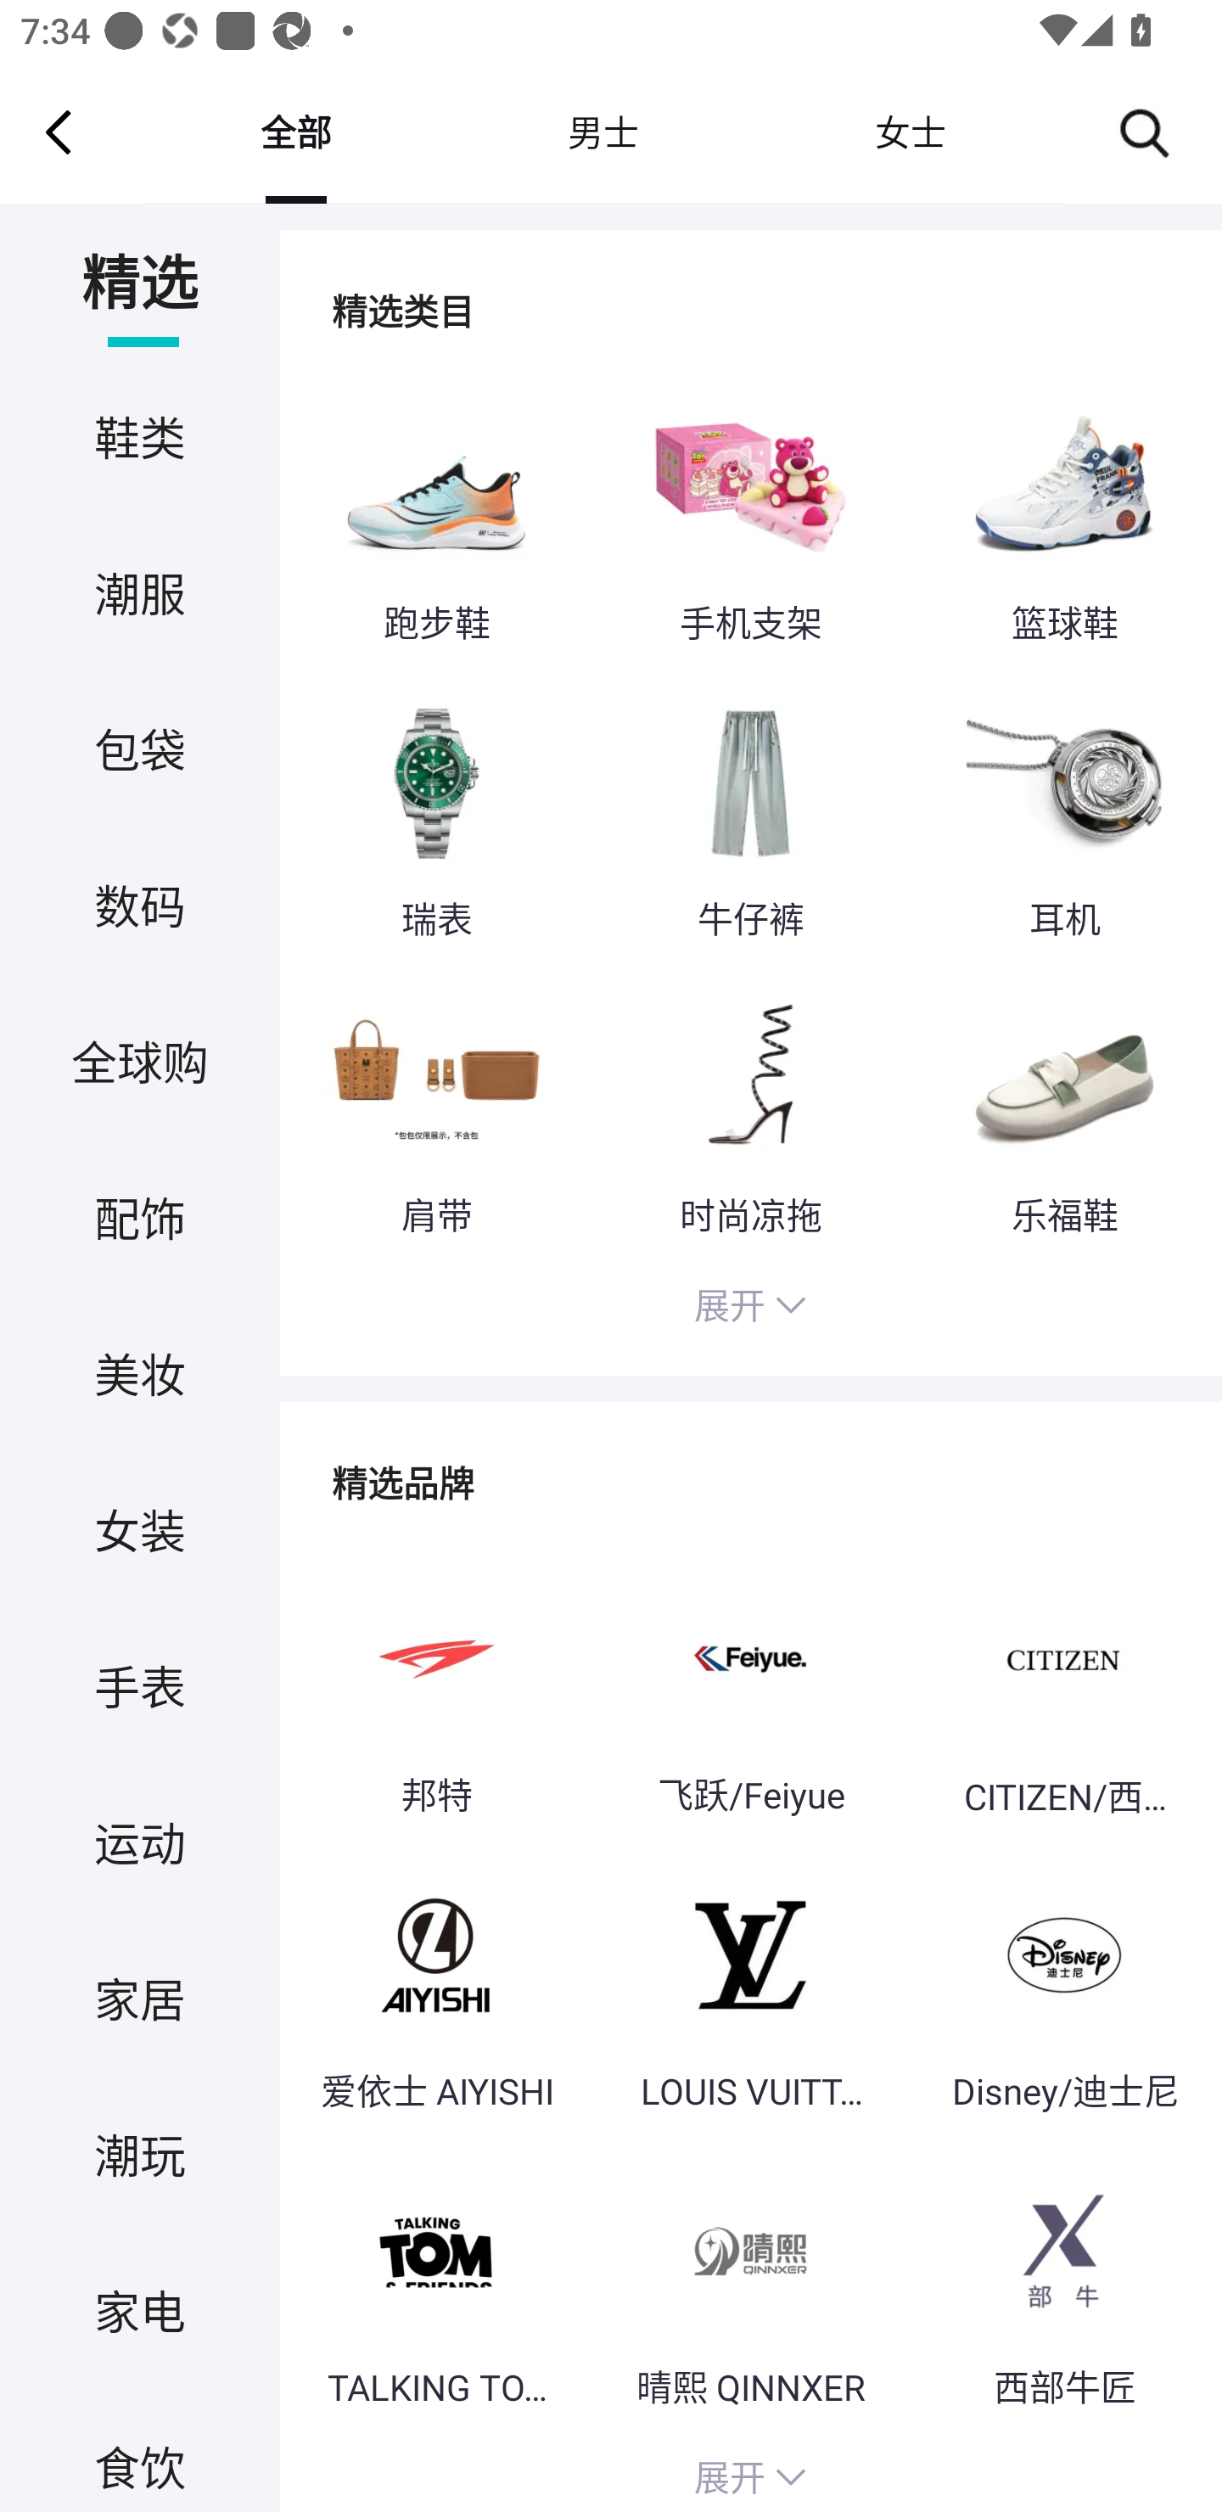 This screenshot has width=1222, height=2512. What do you see at coordinates (295, 132) in the screenshot?
I see `全部` at bounding box center [295, 132].